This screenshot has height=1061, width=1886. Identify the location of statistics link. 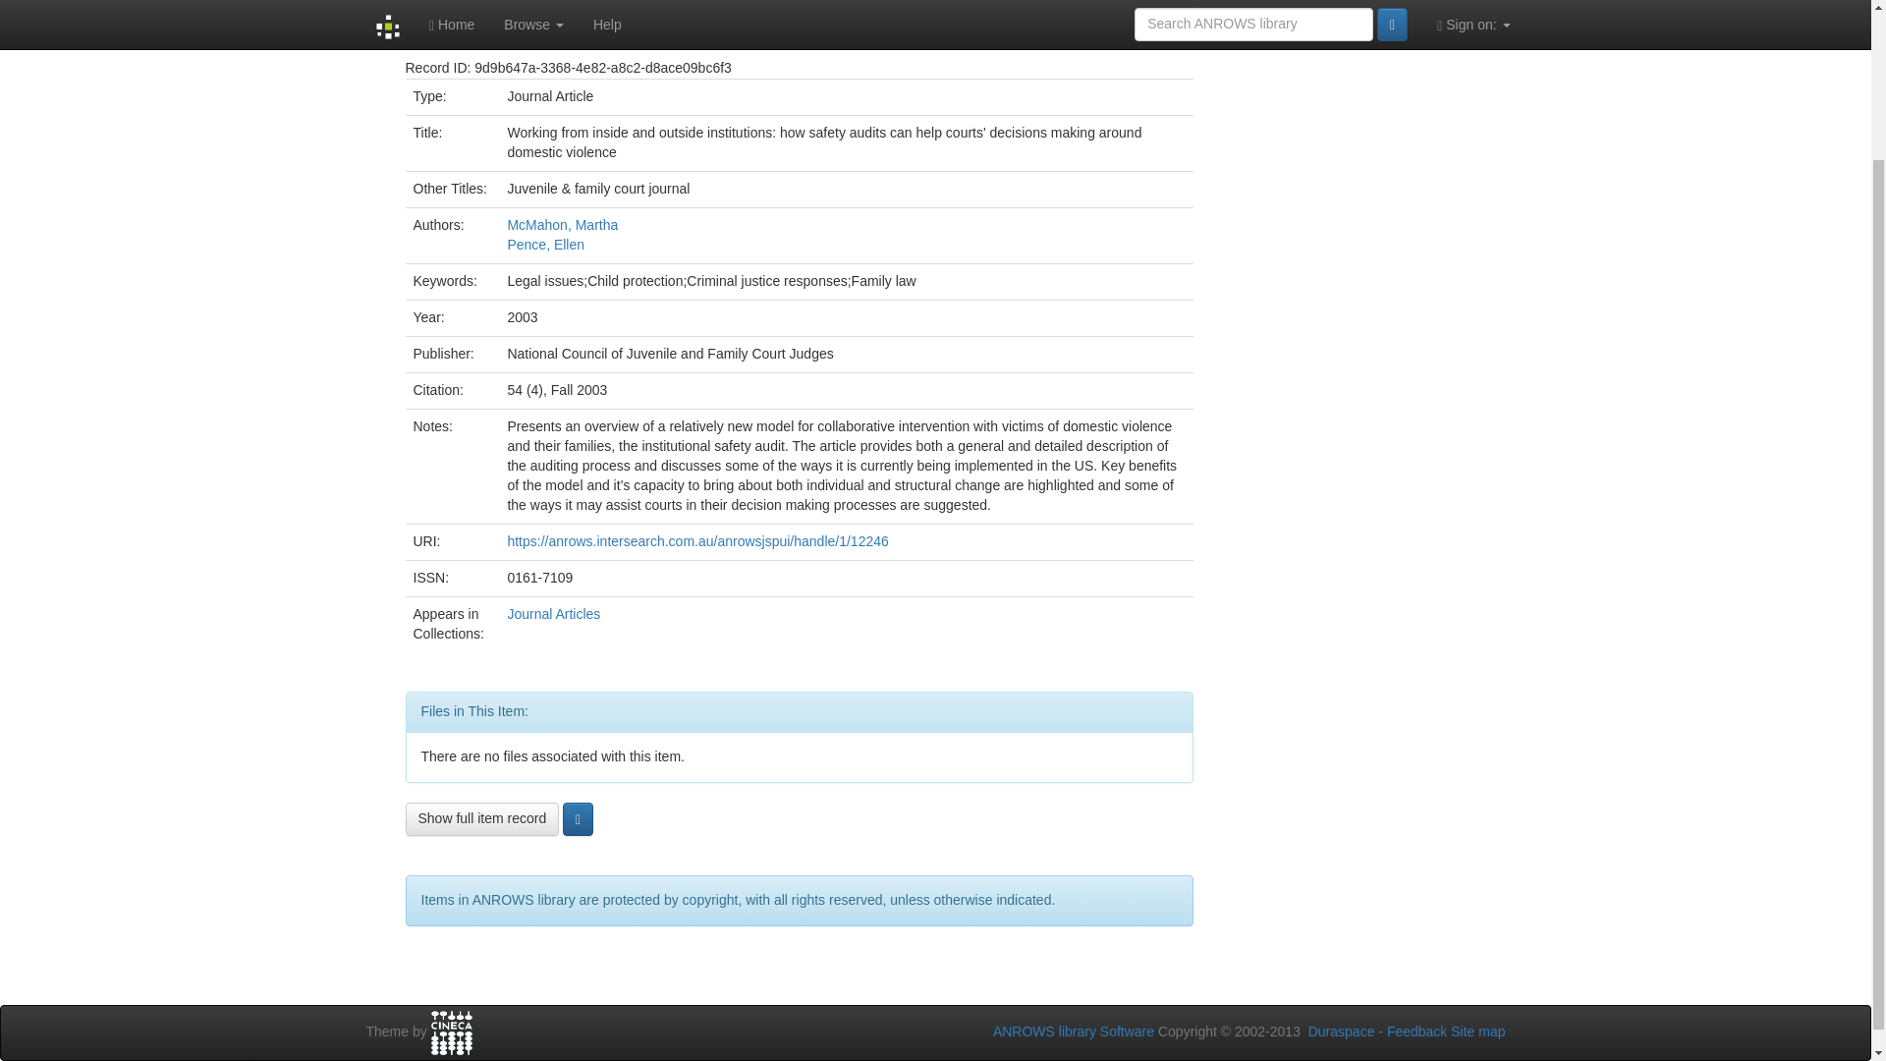
(1238, 24).